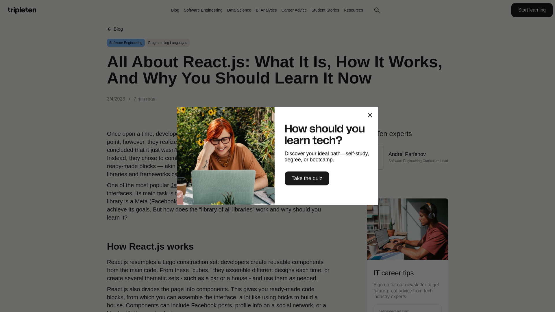  Describe the element at coordinates (184, 185) in the screenshot. I see `JavaScript` at that location.